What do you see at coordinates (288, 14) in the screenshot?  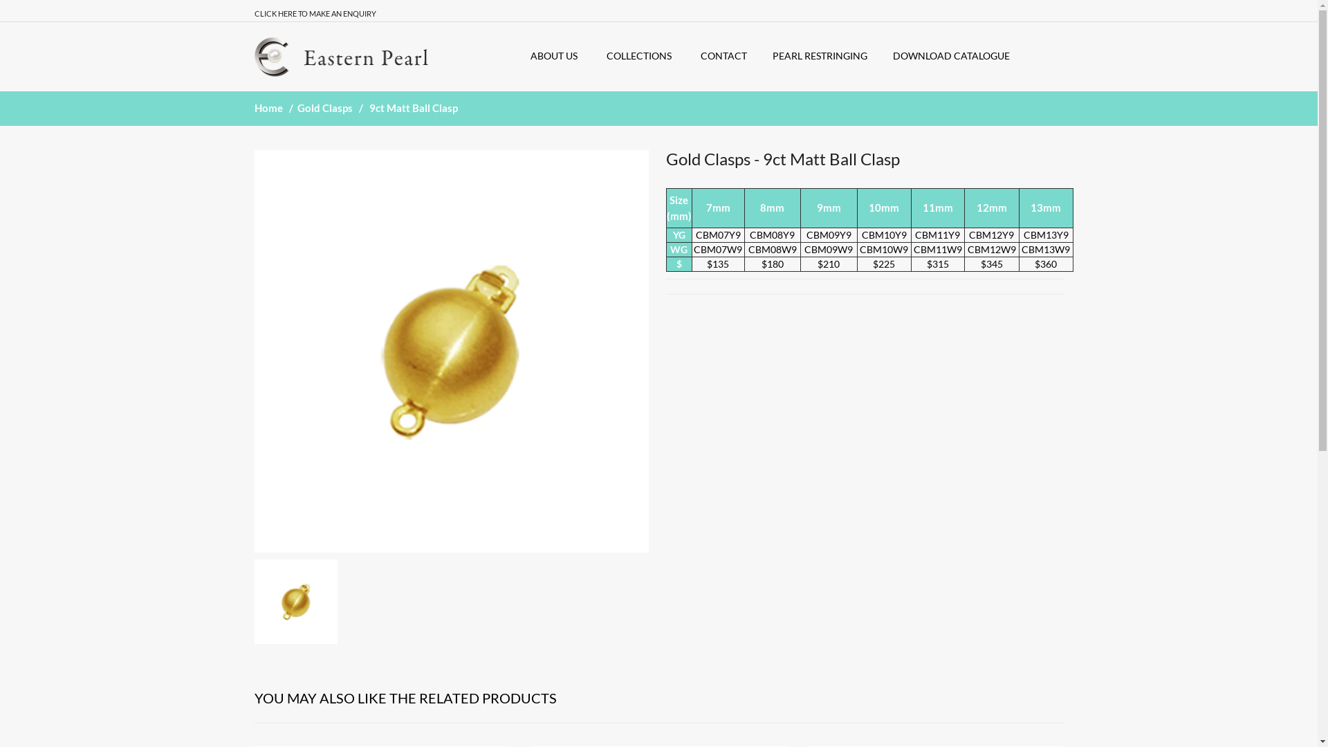 I see `HERE` at bounding box center [288, 14].